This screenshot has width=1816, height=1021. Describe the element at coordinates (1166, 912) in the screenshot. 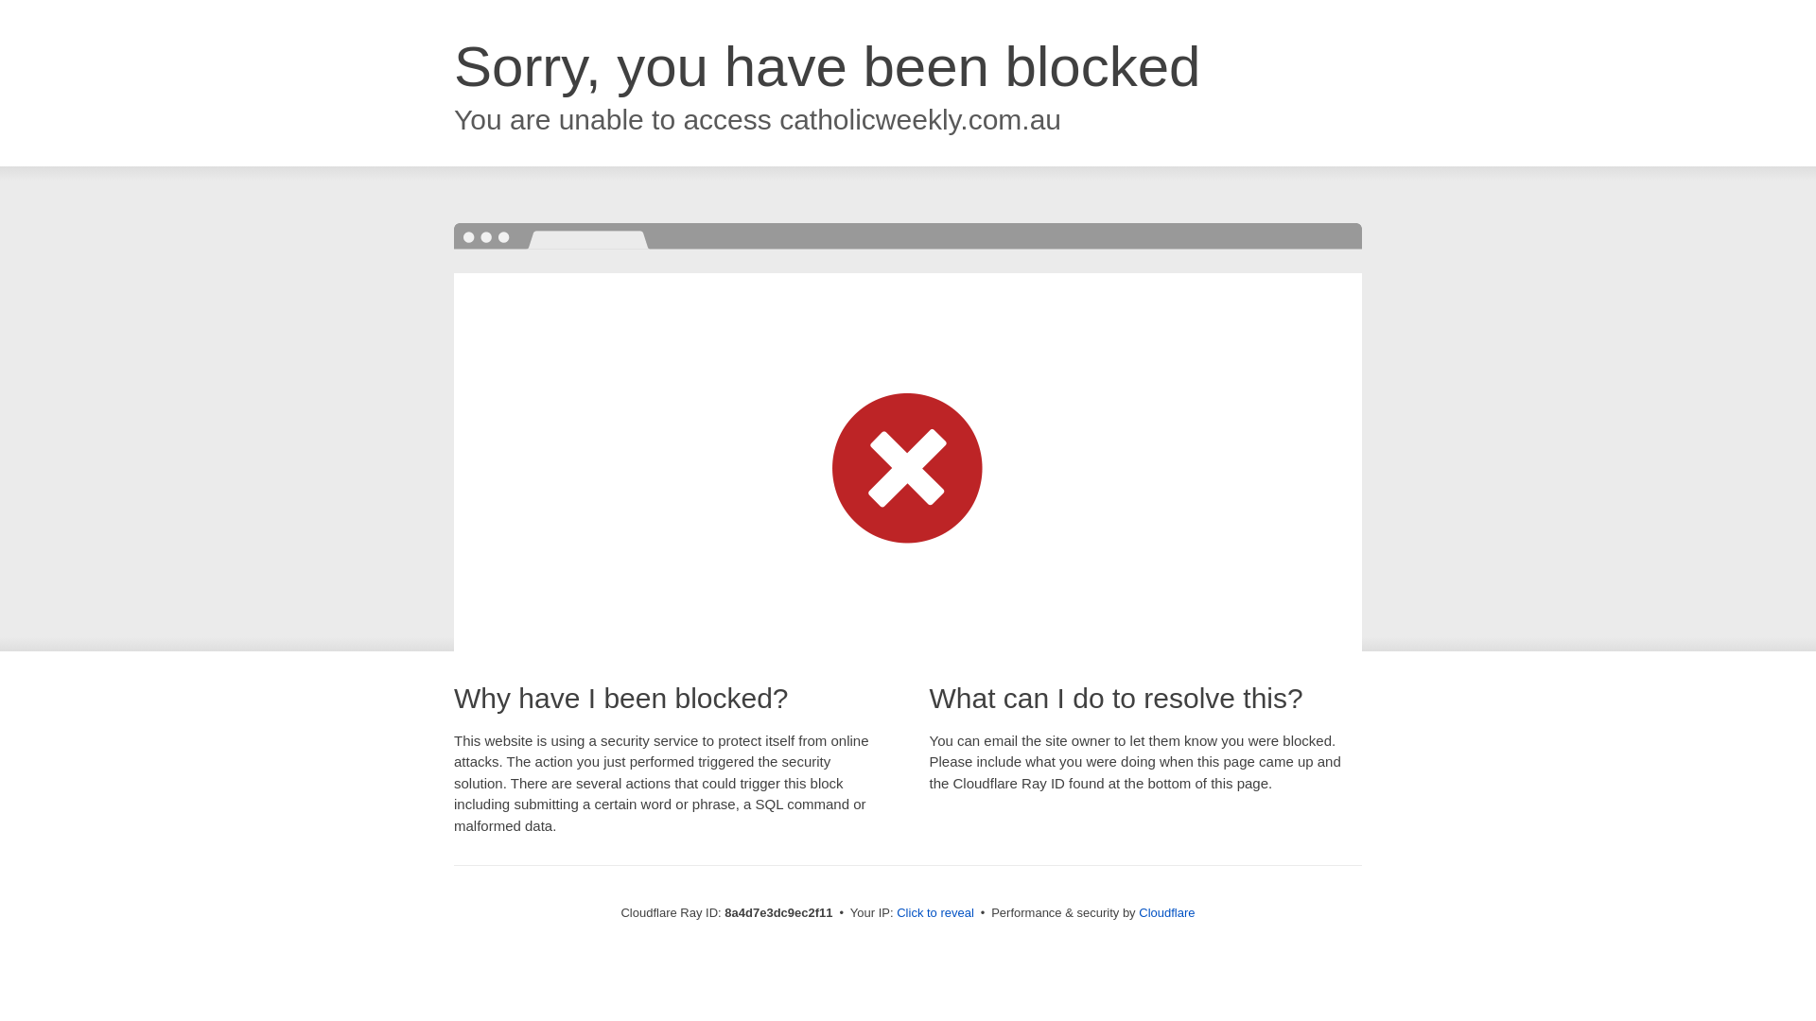

I see `Cloudflare` at that location.